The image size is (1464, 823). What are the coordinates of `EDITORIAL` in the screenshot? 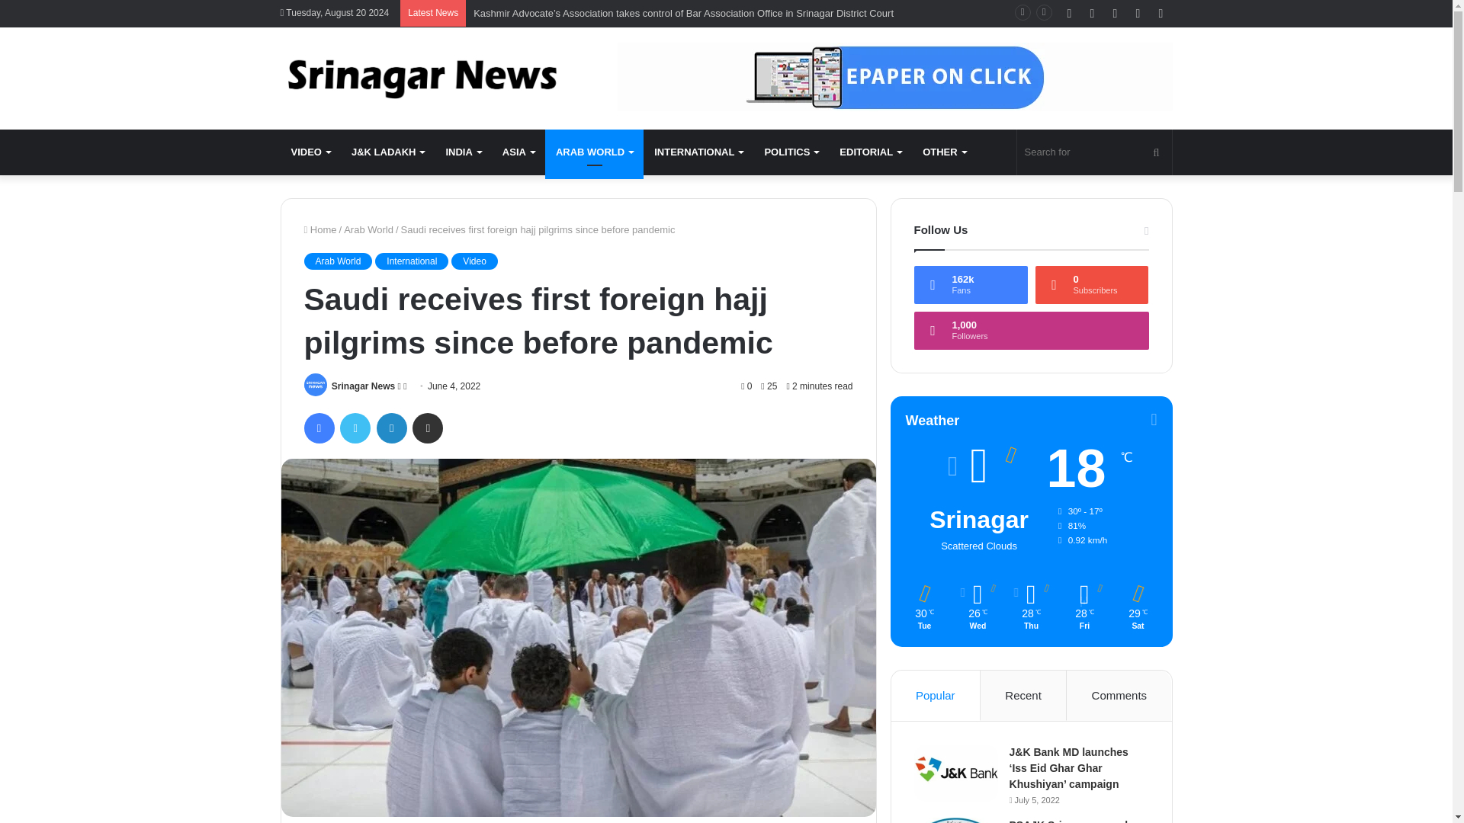 It's located at (870, 152).